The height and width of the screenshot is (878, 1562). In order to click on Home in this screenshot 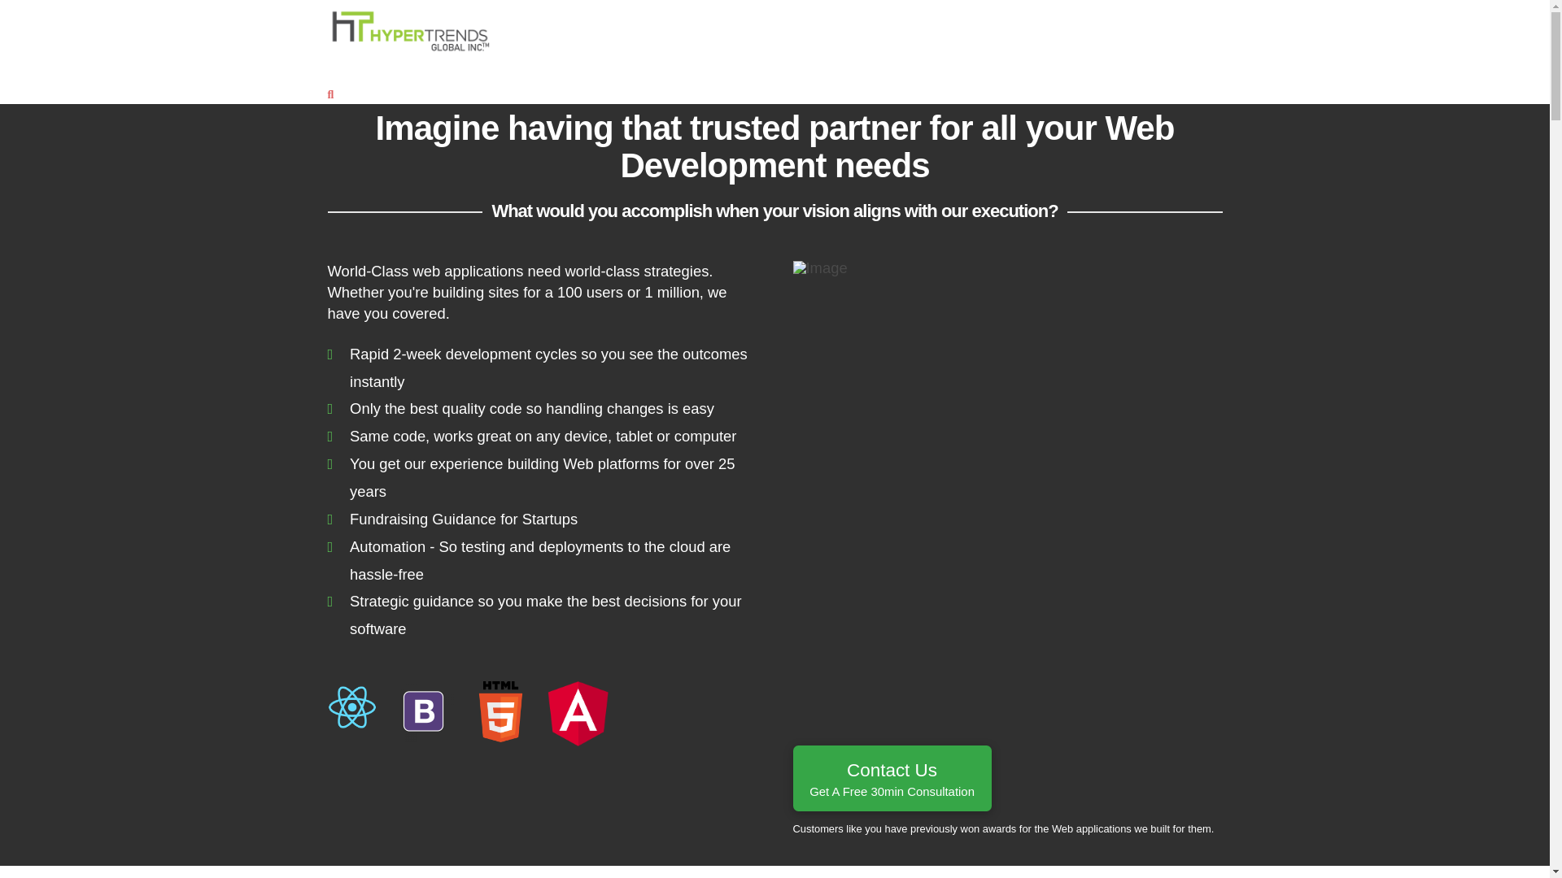, I will do `click(444, 68)`.